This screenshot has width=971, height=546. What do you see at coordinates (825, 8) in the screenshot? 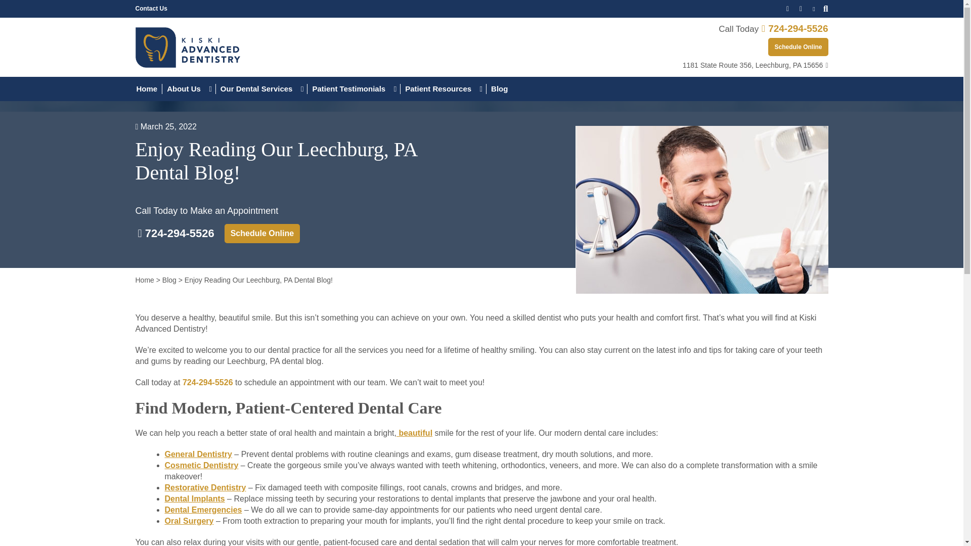
I see `Search Input` at bounding box center [825, 8].